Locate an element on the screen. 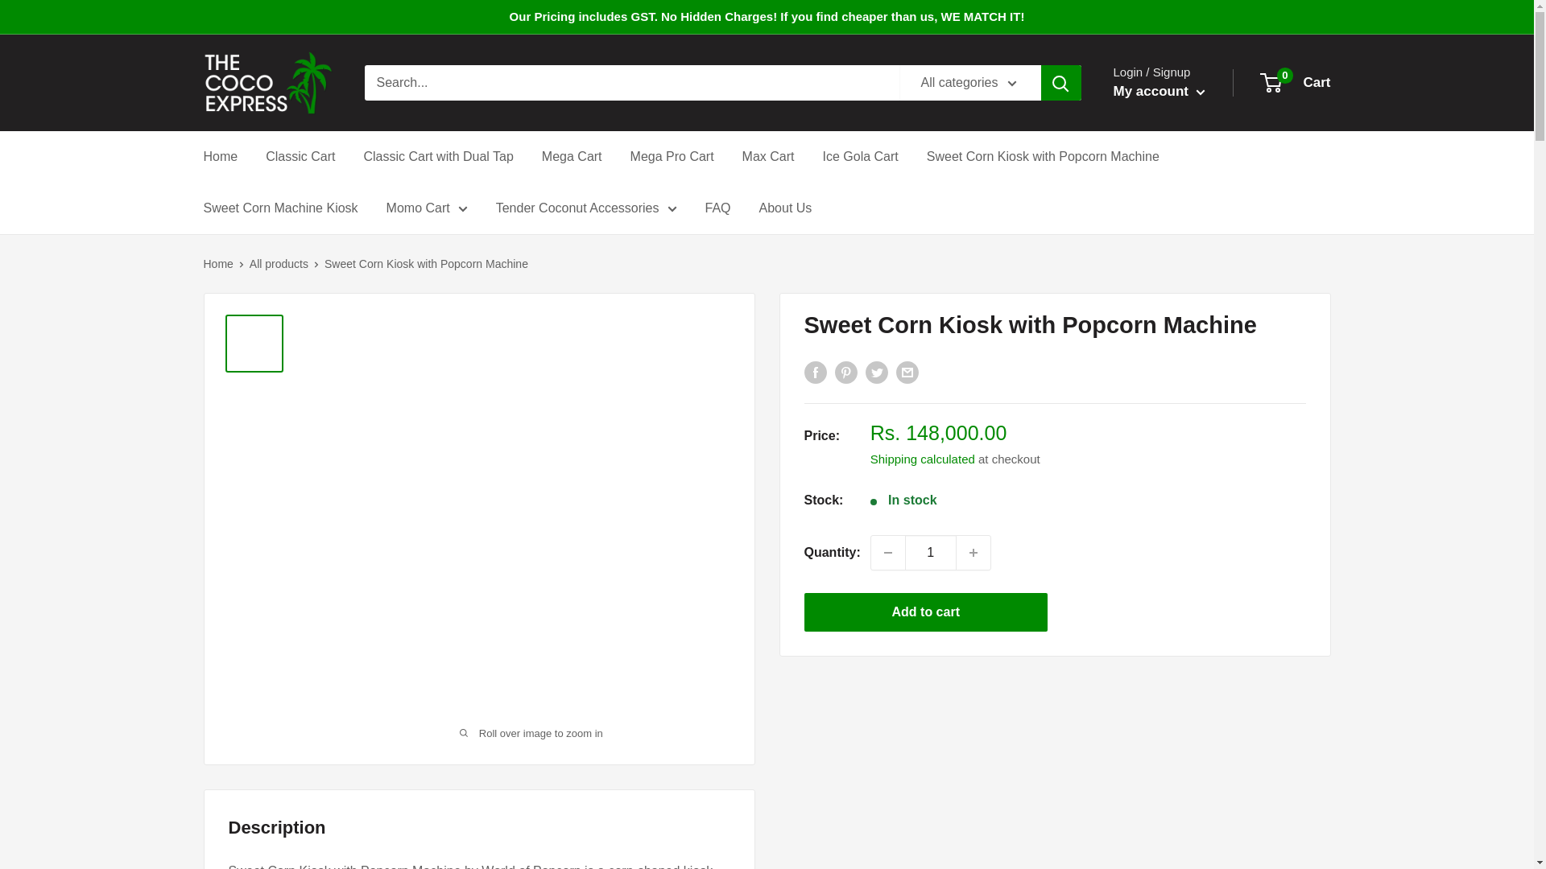 The height and width of the screenshot is (869, 1546). Decrease quantity by 1 is located at coordinates (887, 553).